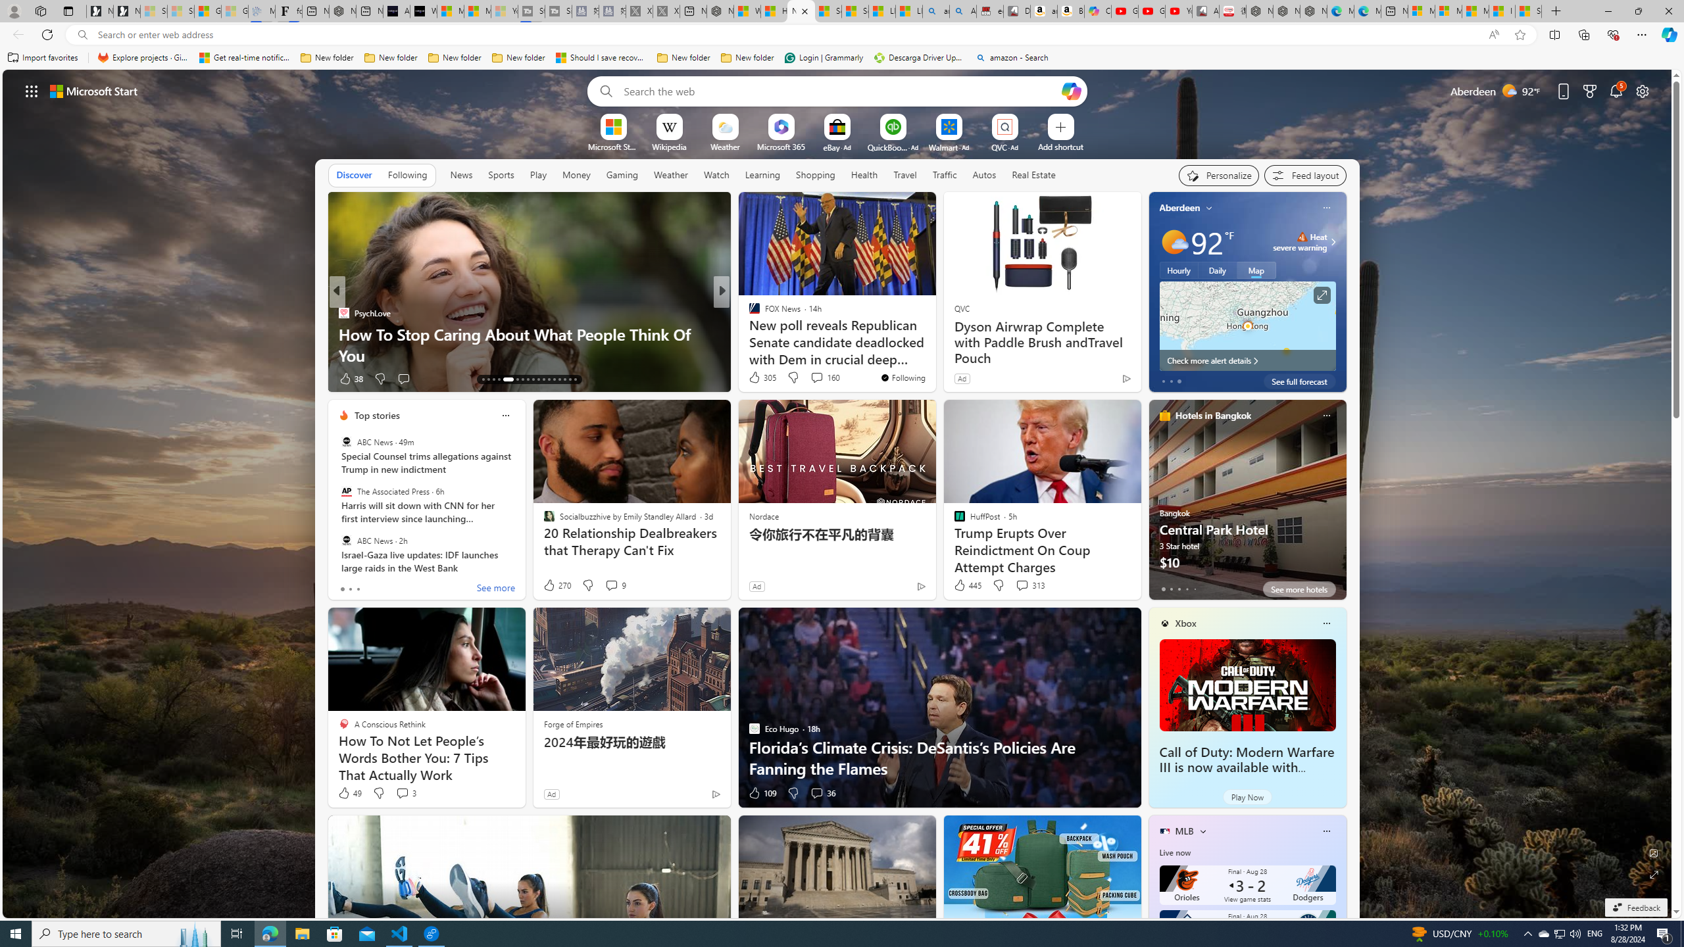 The image size is (1684, 947). I want to click on View comments 5 Comment, so click(808, 378).